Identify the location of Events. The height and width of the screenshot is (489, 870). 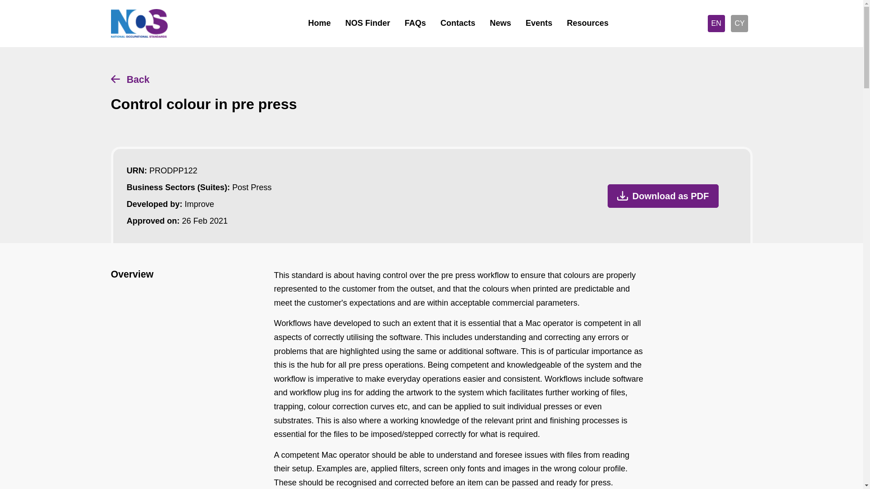
(539, 24).